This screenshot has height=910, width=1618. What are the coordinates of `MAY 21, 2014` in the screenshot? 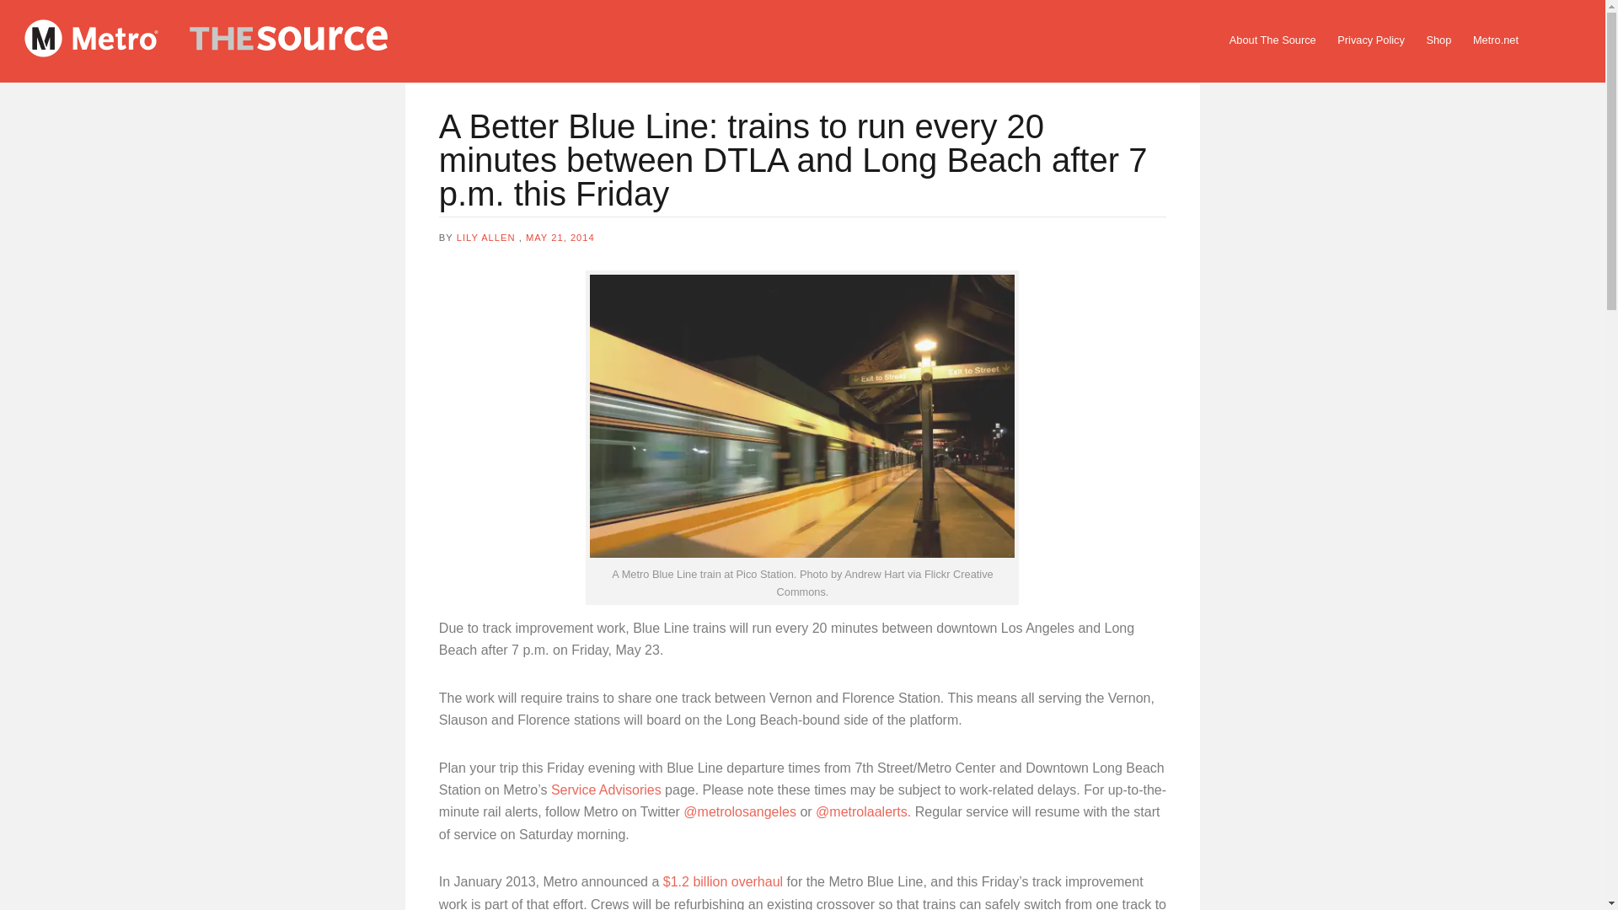 It's located at (560, 238).